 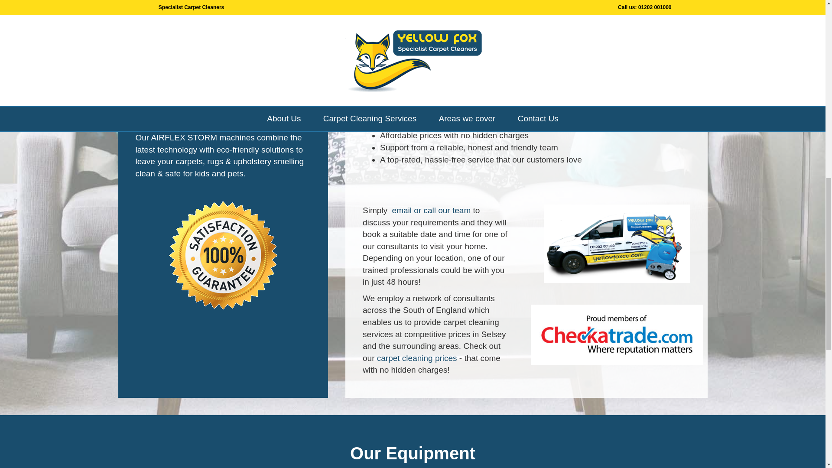 What do you see at coordinates (497, 19) in the screenshot?
I see `01243 215777` at bounding box center [497, 19].